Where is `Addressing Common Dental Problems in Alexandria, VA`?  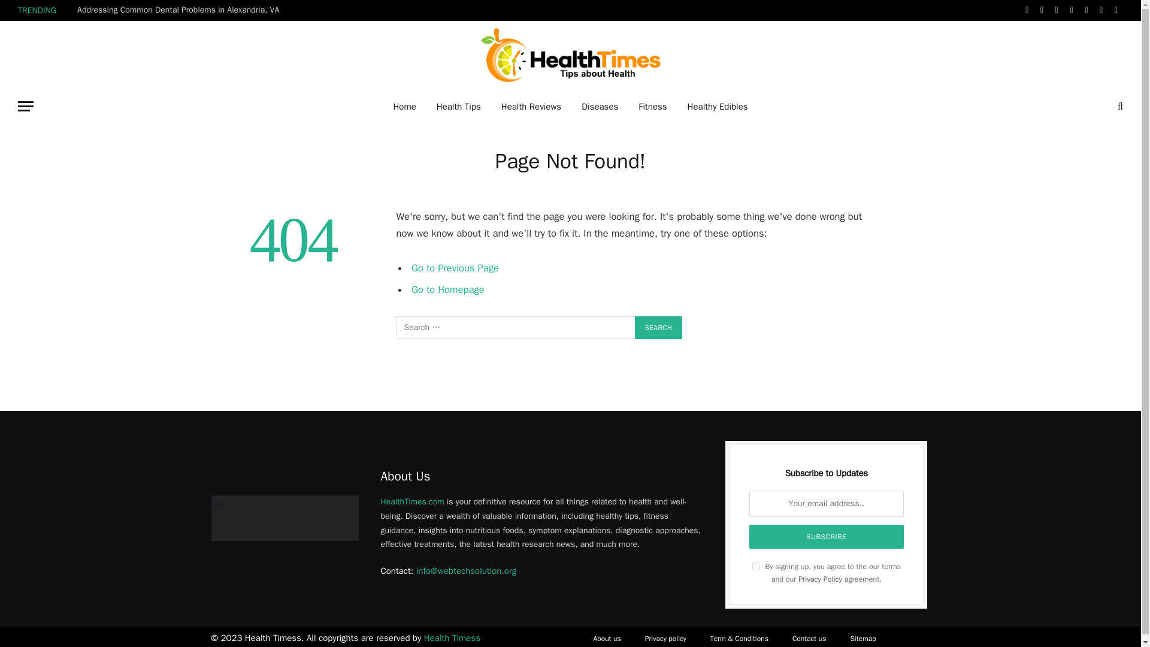
Addressing Common Dental Problems in Alexandria, VA is located at coordinates (181, 10).